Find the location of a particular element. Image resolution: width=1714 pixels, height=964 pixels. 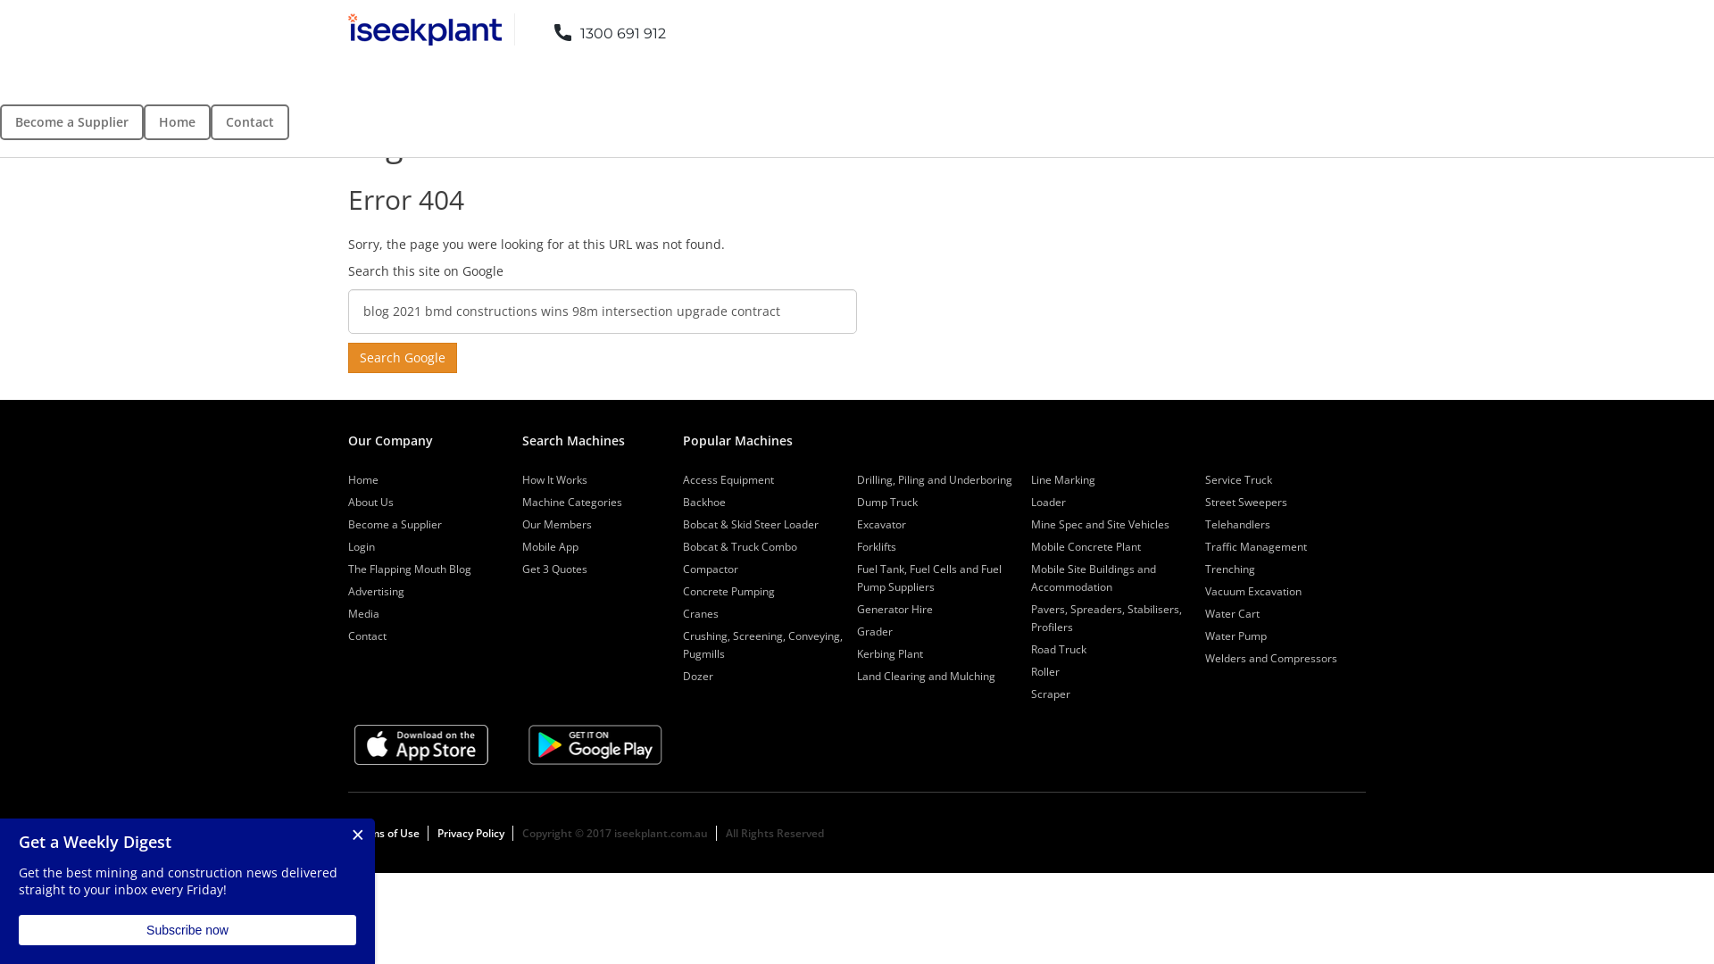

About Us is located at coordinates (371, 502).